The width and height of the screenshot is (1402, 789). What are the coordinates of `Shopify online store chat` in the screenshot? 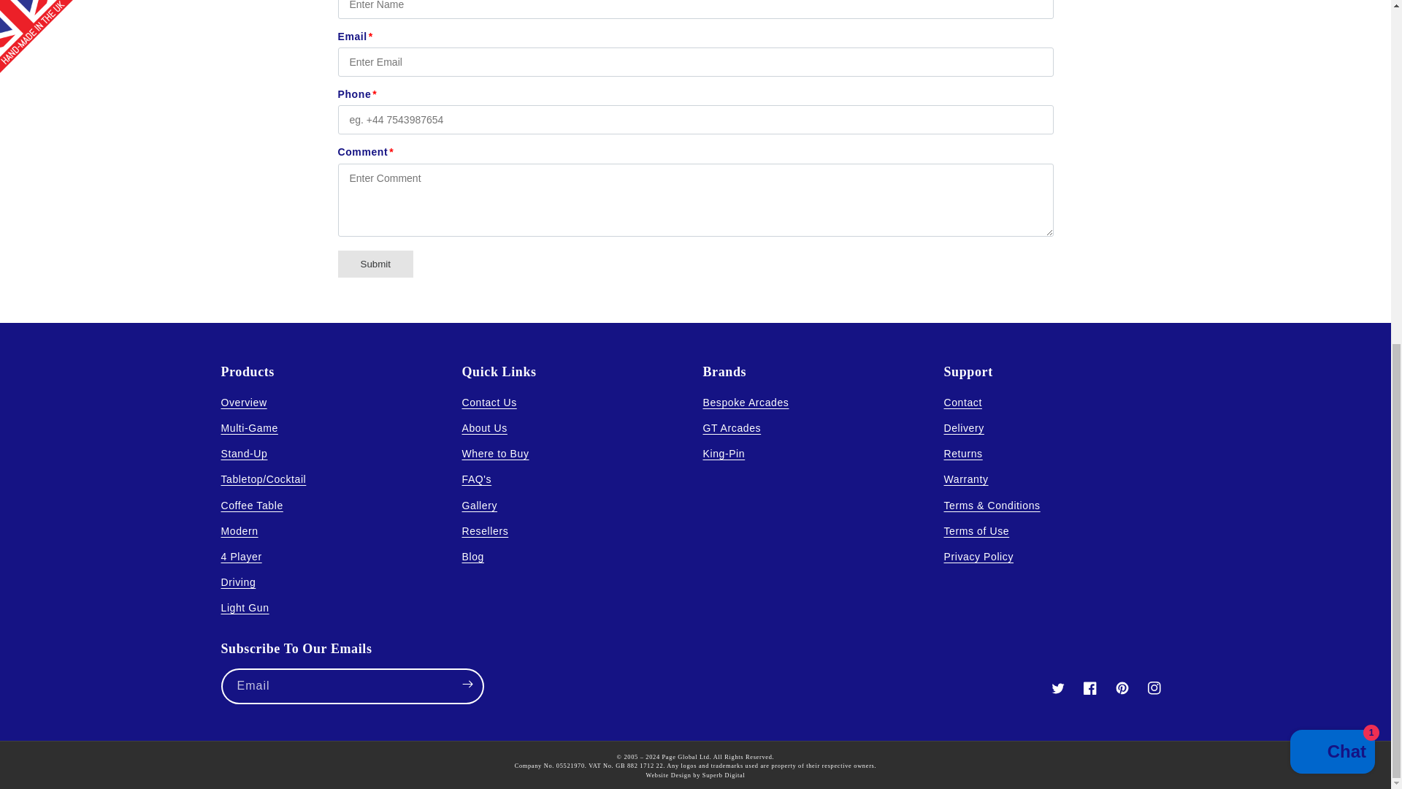 It's located at (1332, 148).